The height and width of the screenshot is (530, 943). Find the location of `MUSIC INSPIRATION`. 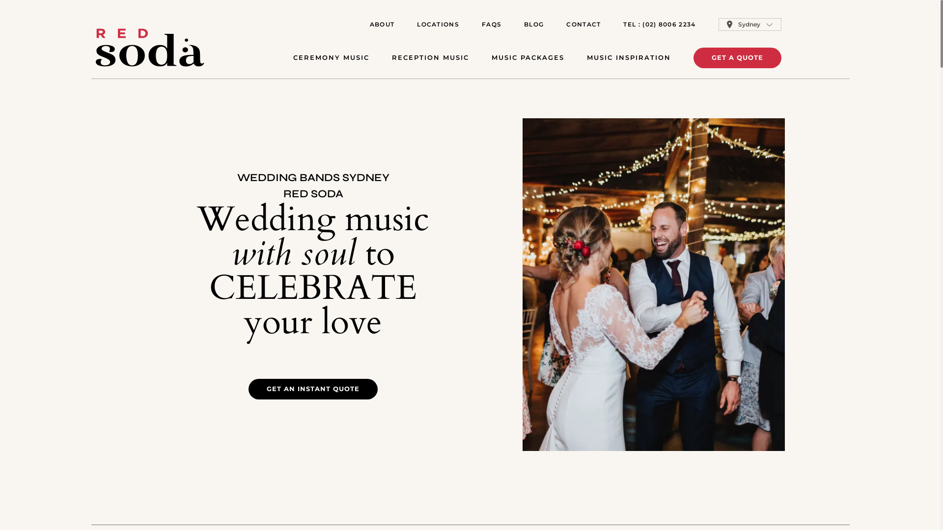

MUSIC INSPIRATION is located at coordinates (629, 58).